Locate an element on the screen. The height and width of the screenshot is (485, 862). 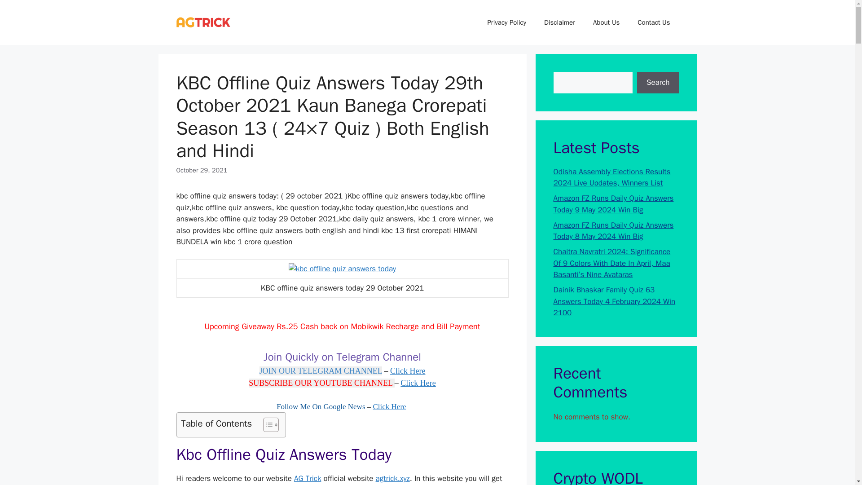
About Us is located at coordinates (606, 22).